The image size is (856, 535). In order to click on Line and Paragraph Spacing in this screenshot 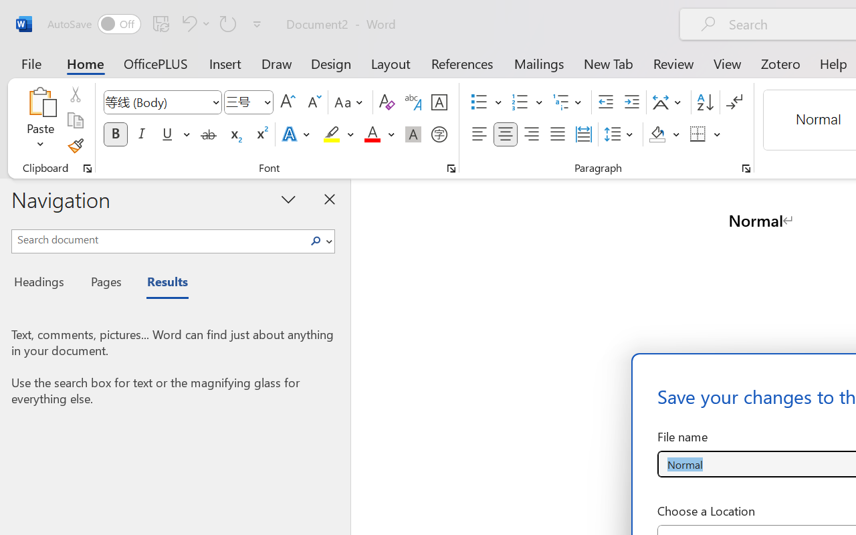, I will do `click(621, 134)`.